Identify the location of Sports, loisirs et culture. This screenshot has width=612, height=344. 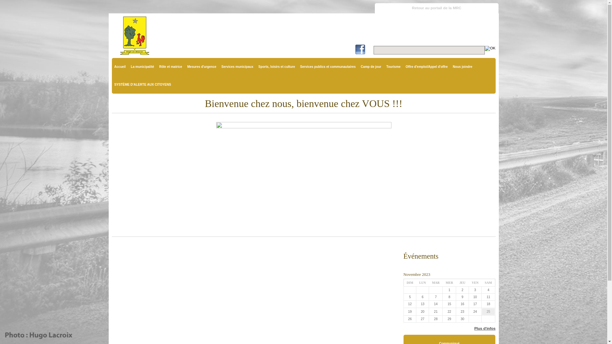
(277, 67).